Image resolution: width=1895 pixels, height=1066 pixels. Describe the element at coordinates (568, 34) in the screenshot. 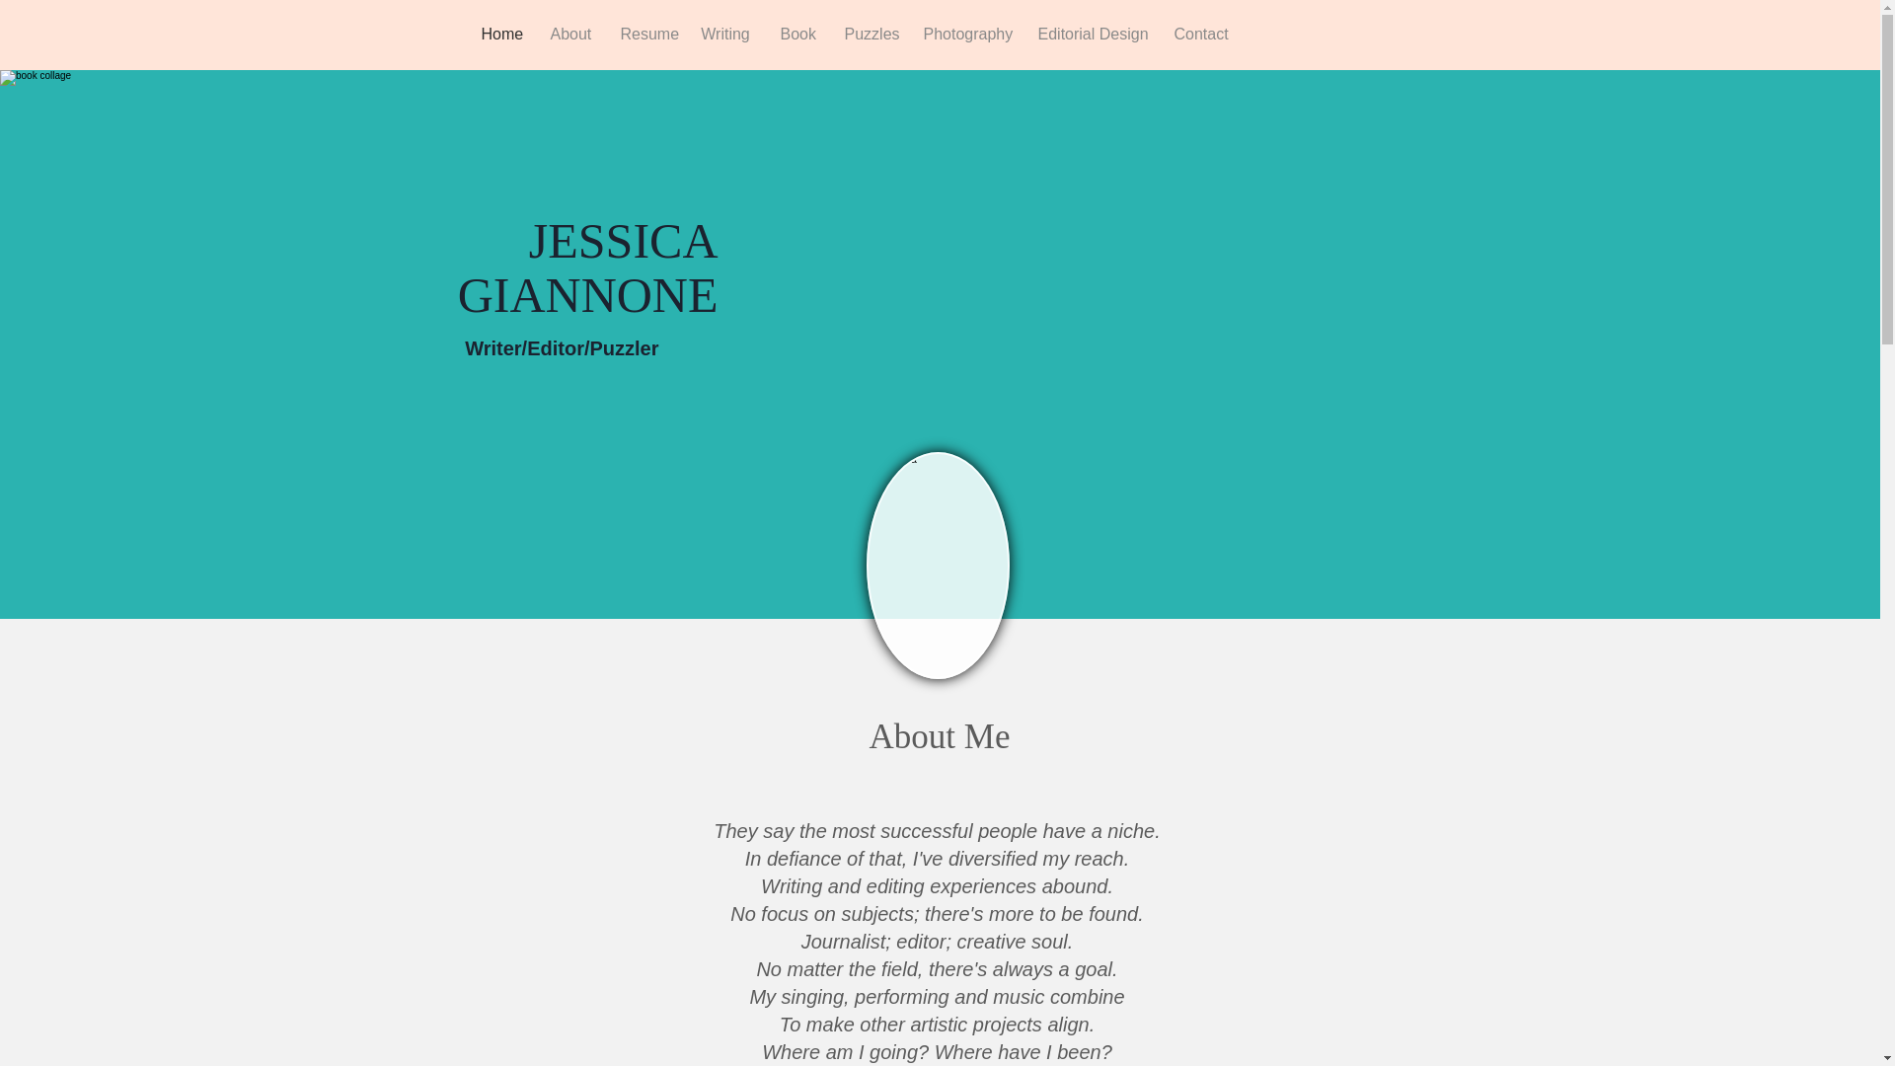

I see `About` at that location.